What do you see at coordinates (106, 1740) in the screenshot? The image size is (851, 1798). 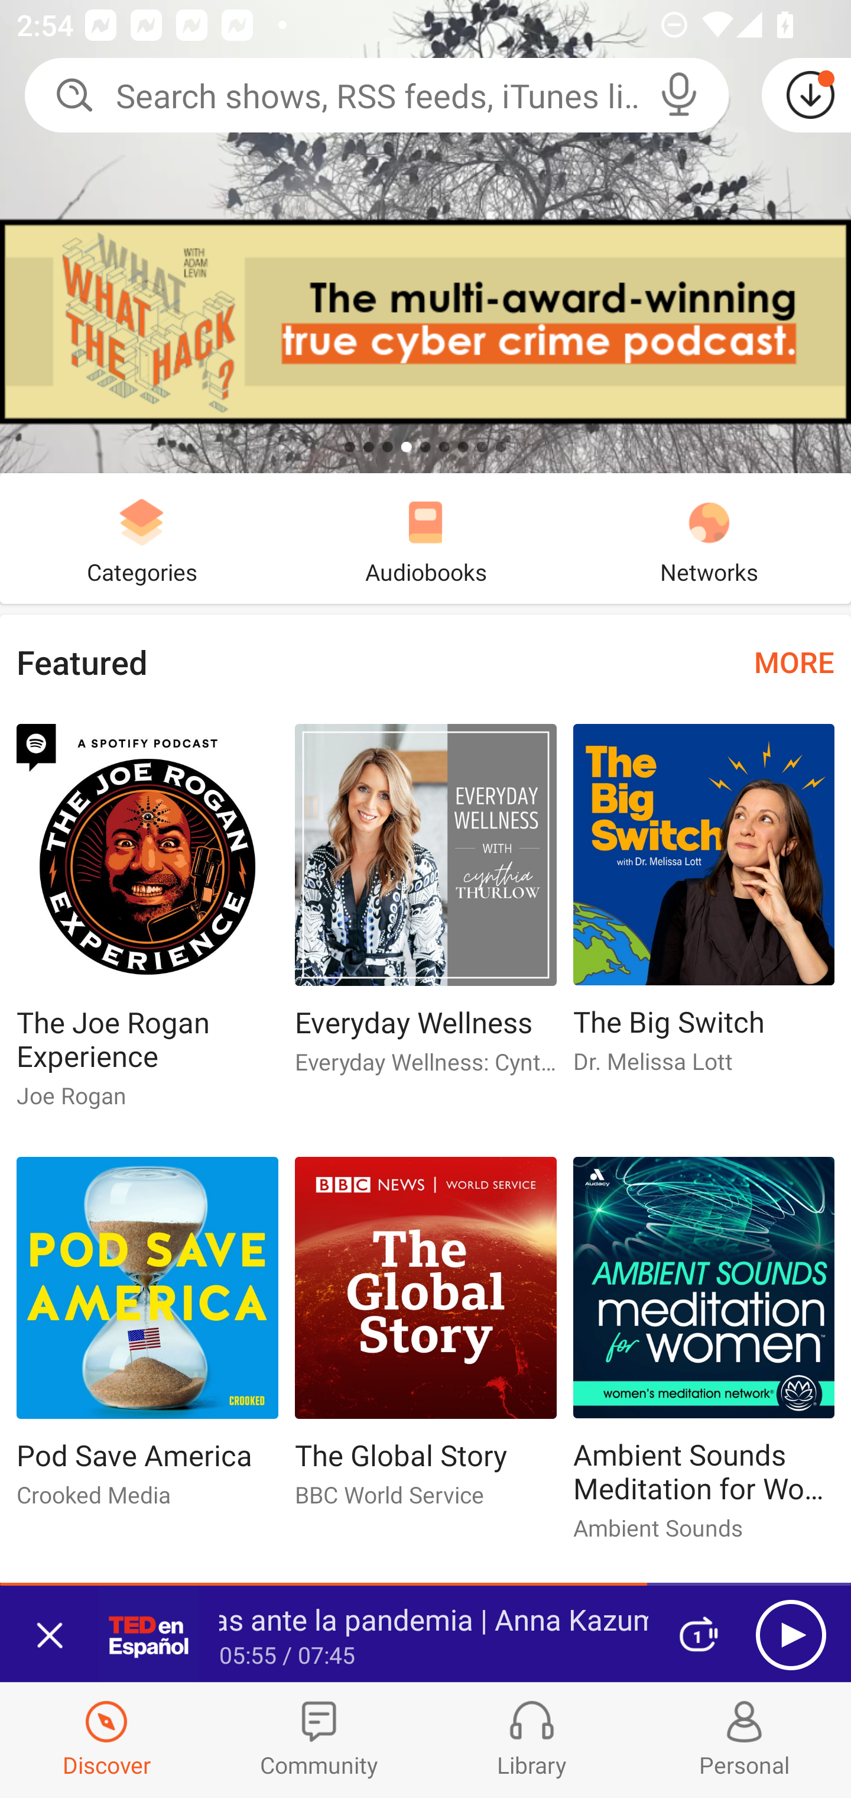 I see `Discover` at bounding box center [106, 1740].